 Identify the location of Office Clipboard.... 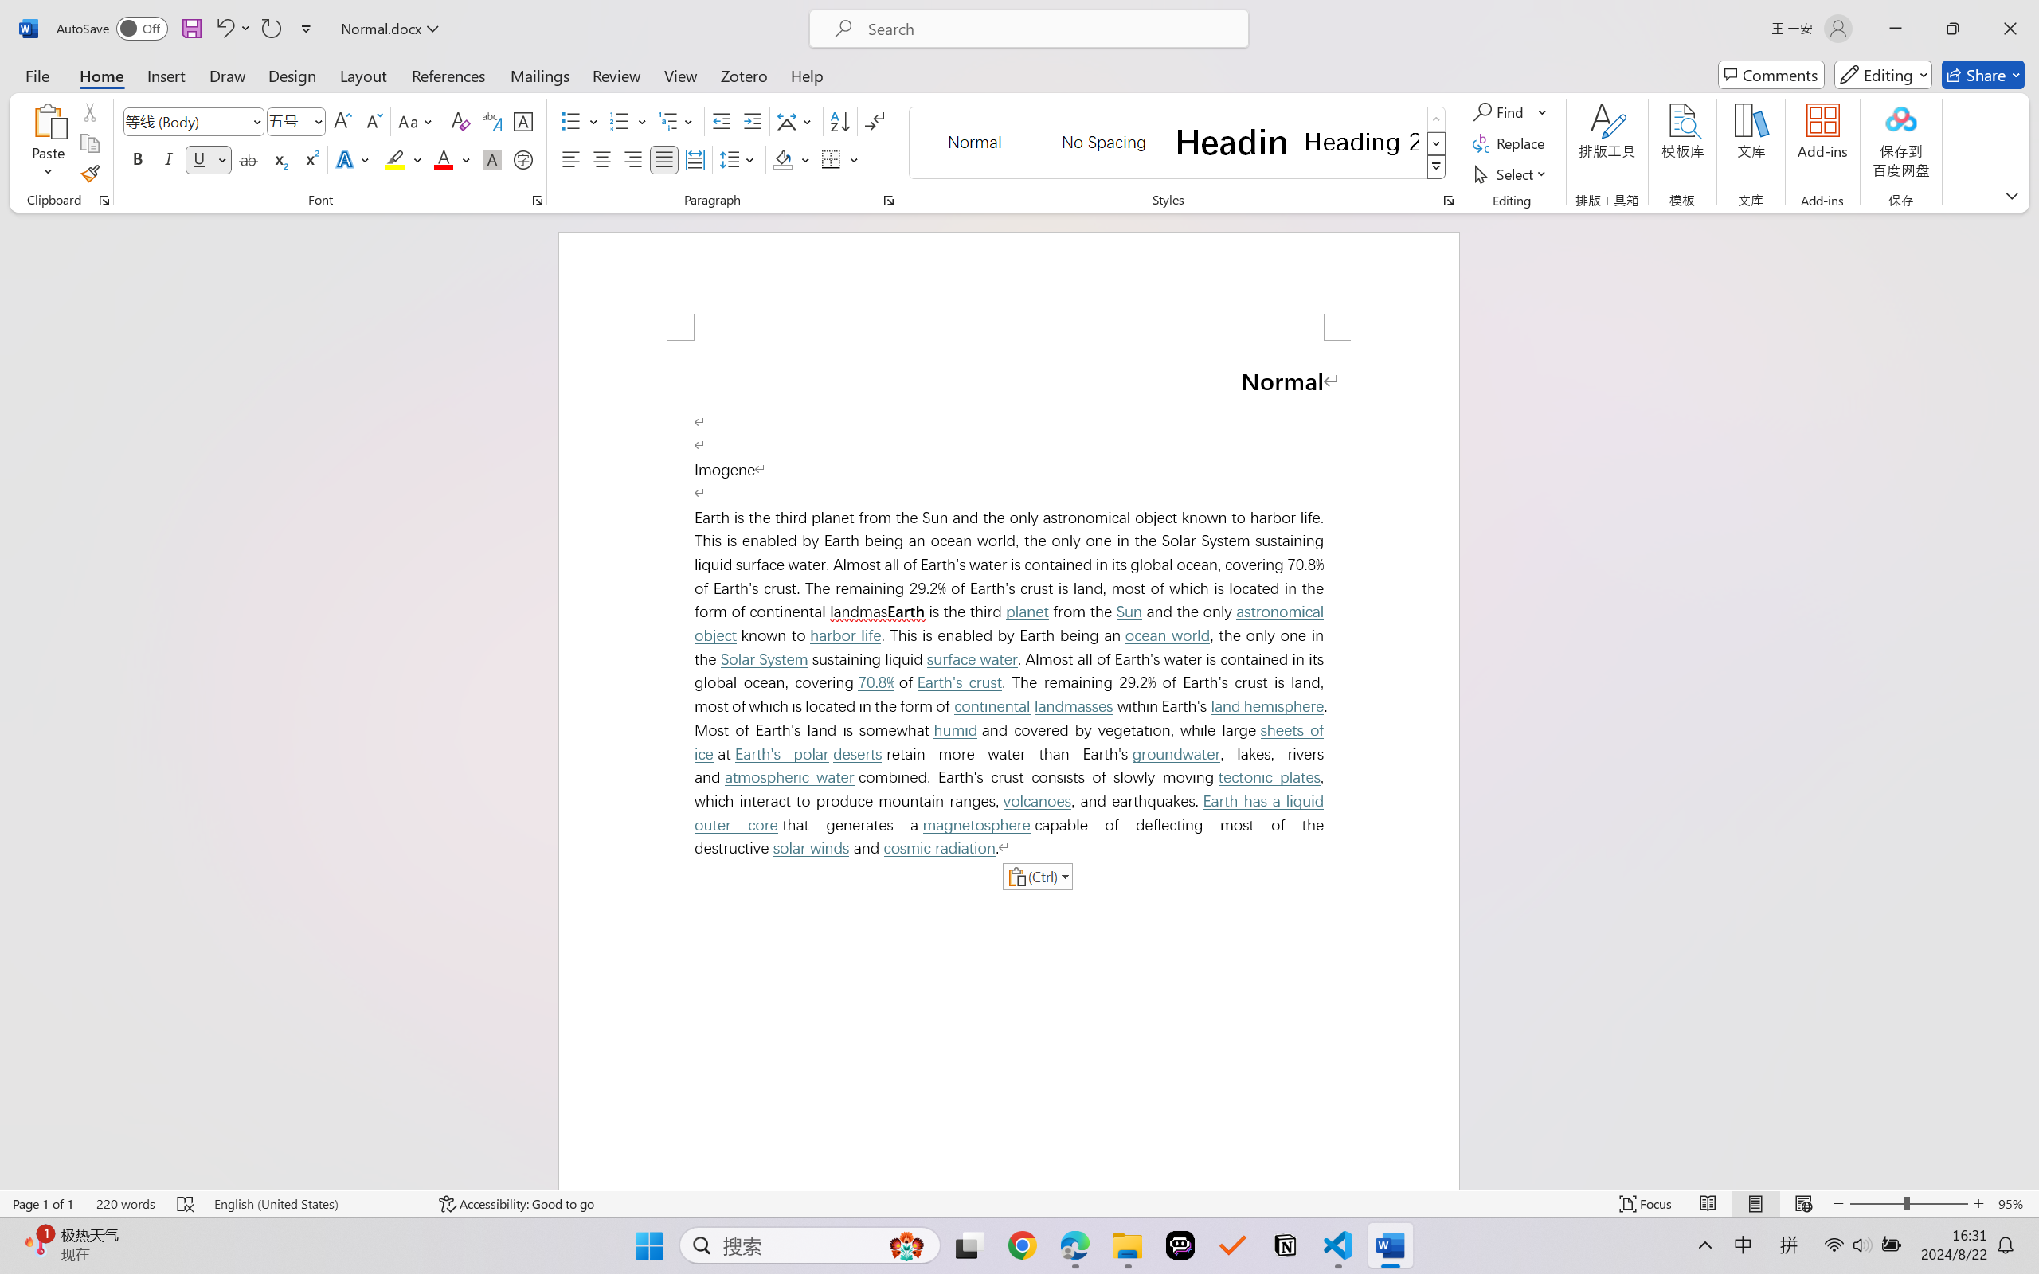
(104, 201).